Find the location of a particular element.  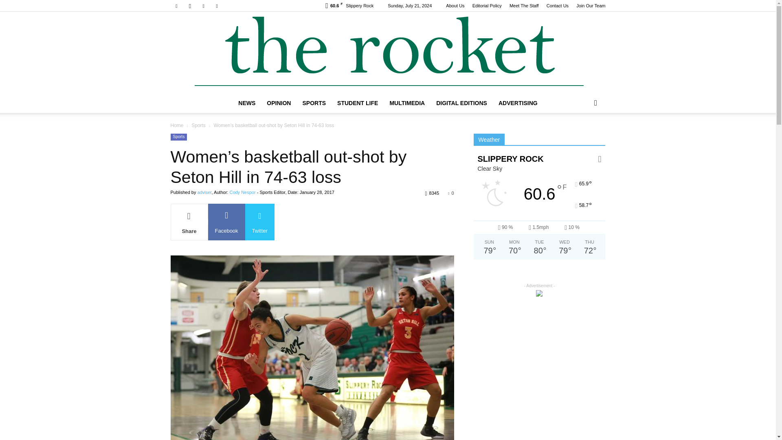

SPORTS is located at coordinates (314, 103).